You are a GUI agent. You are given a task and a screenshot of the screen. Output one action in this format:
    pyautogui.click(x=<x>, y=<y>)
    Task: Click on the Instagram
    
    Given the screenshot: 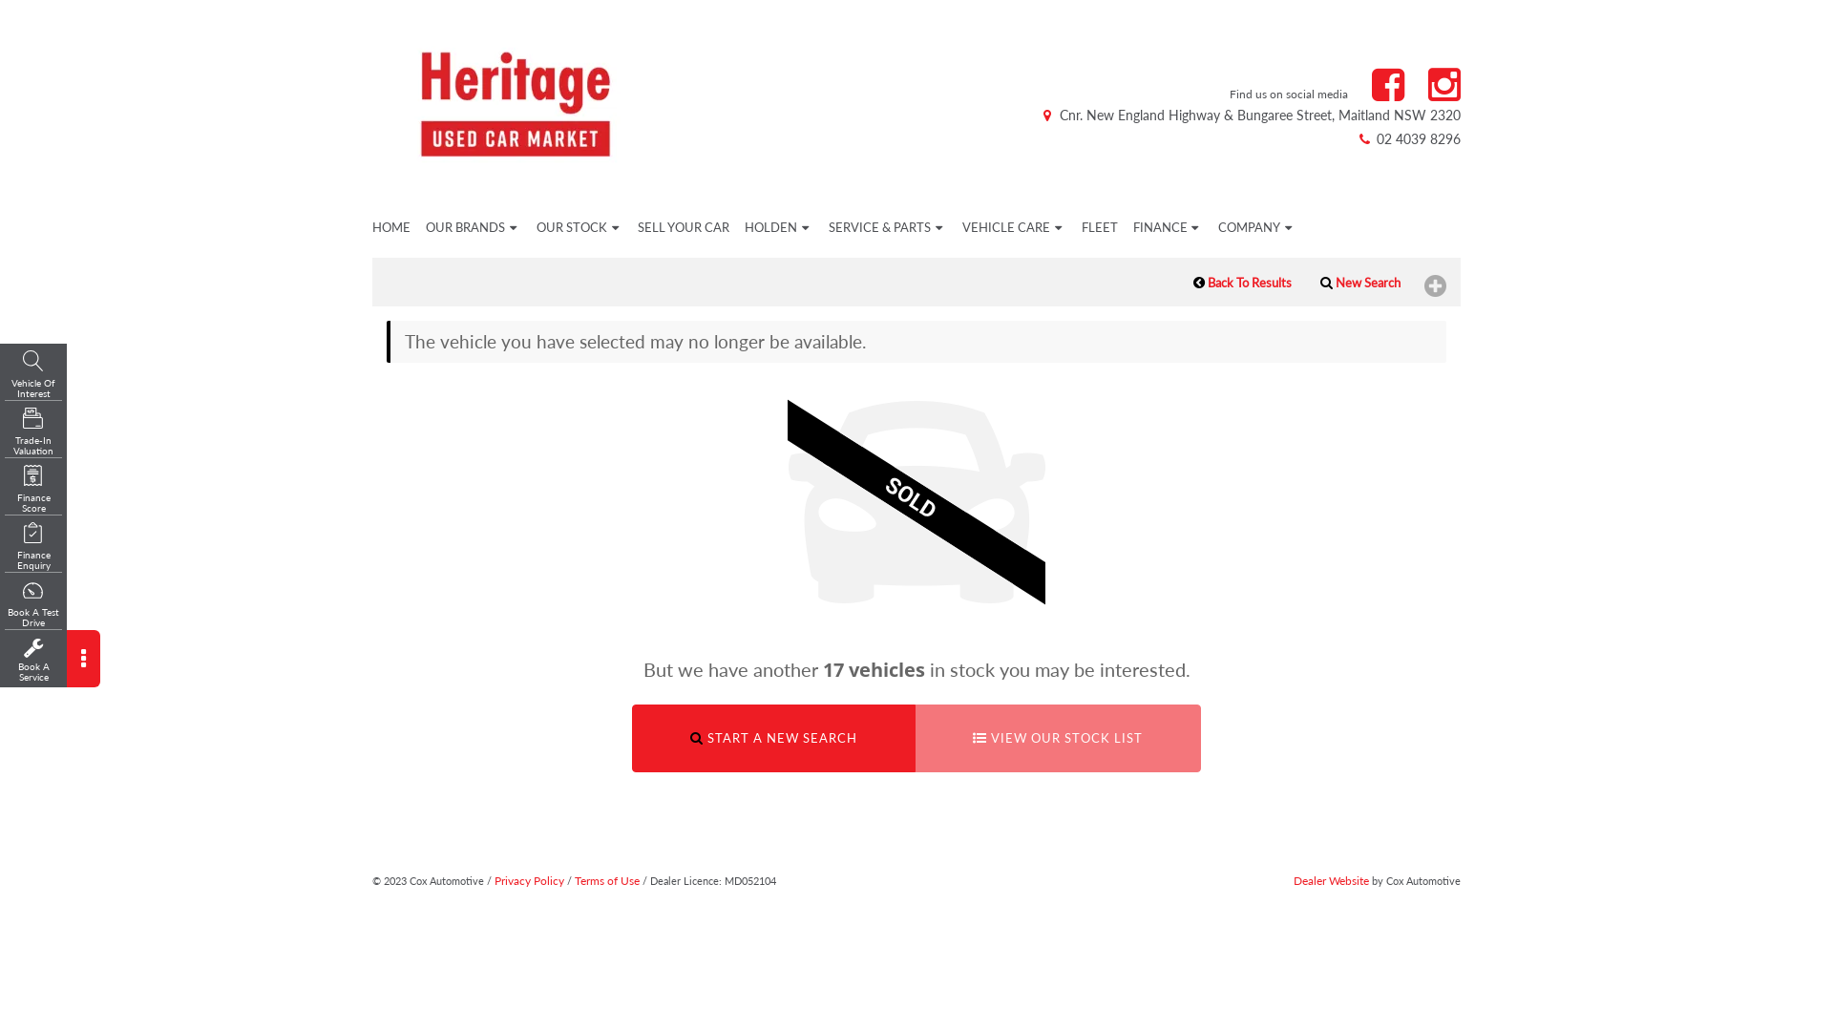 What is the action you would take?
    pyautogui.click(x=1444, y=86)
    